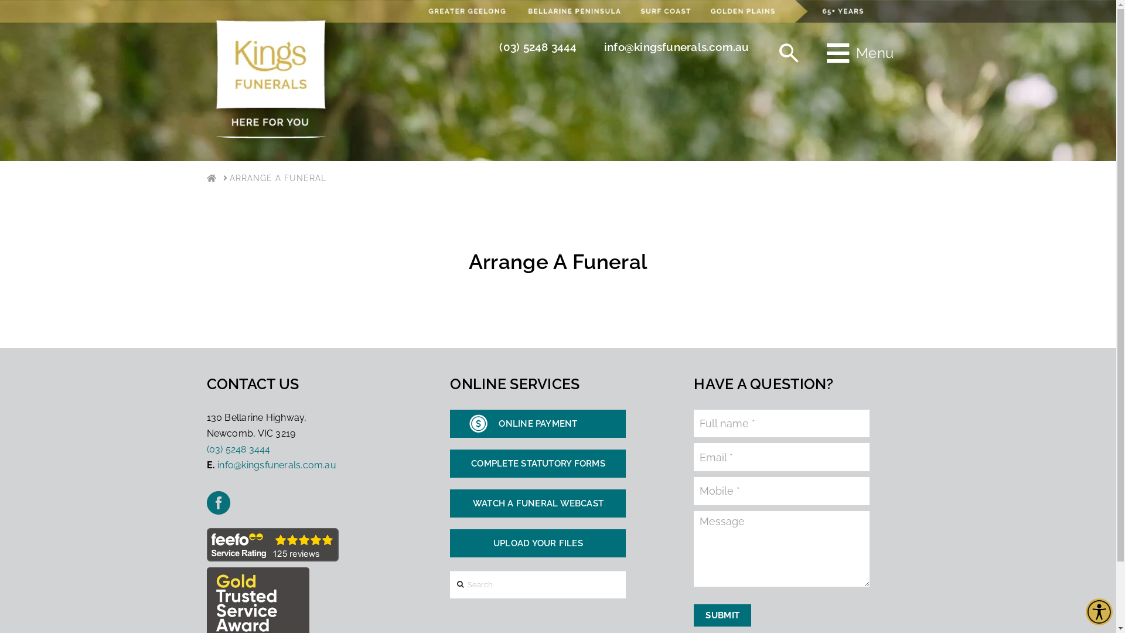 The image size is (1125, 633). Describe the element at coordinates (538, 543) in the screenshot. I see `UPLOAD YOUR FILES` at that location.